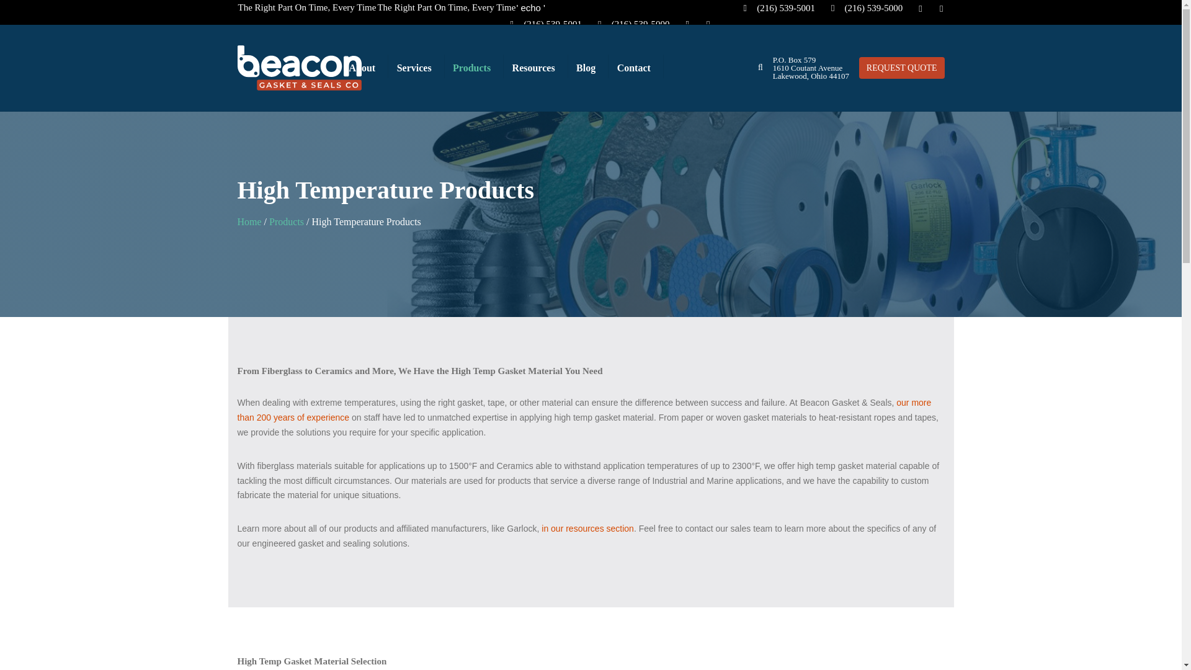 This screenshot has height=670, width=1191. I want to click on in our resources section, so click(587, 528).